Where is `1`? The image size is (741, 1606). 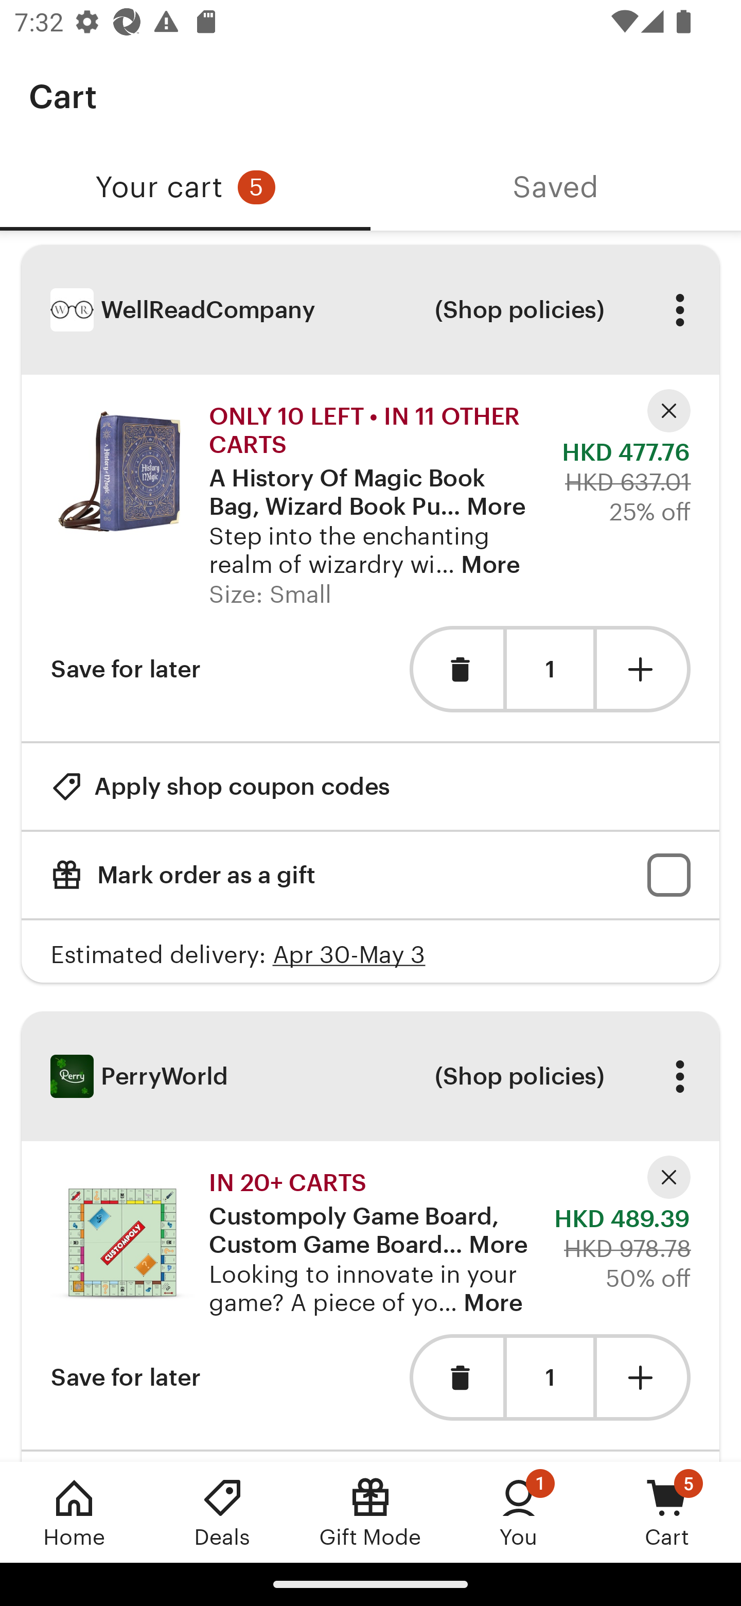 1 is located at coordinates (550, 1377).